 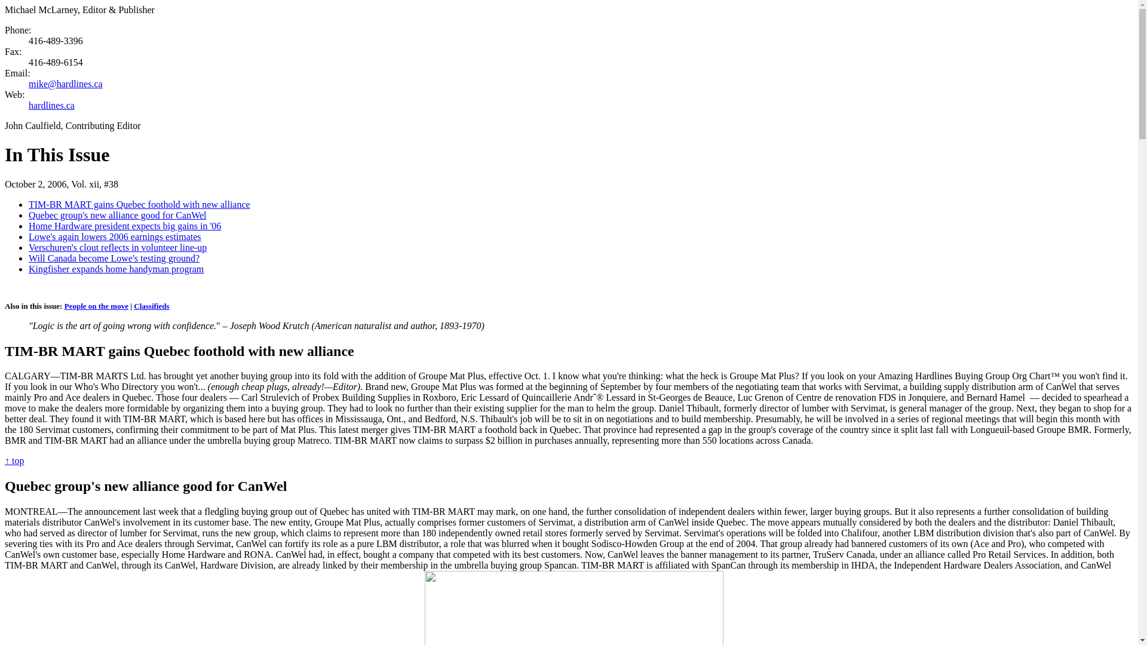 What do you see at coordinates (151, 306) in the screenshot?
I see `Classifieds` at bounding box center [151, 306].